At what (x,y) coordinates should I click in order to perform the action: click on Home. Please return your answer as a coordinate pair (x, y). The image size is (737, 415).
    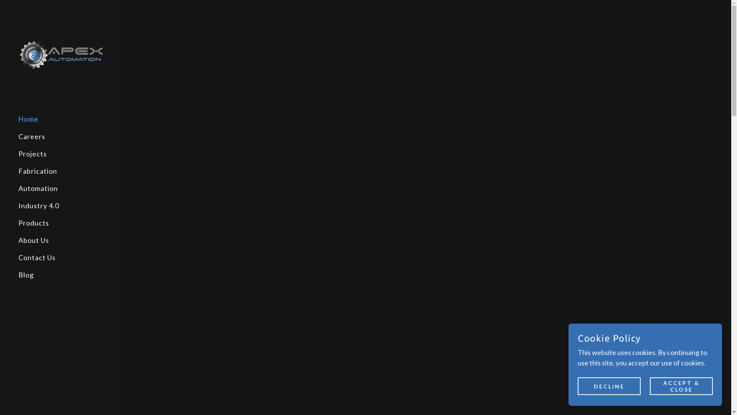
    Looking at the image, I should click on (28, 119).